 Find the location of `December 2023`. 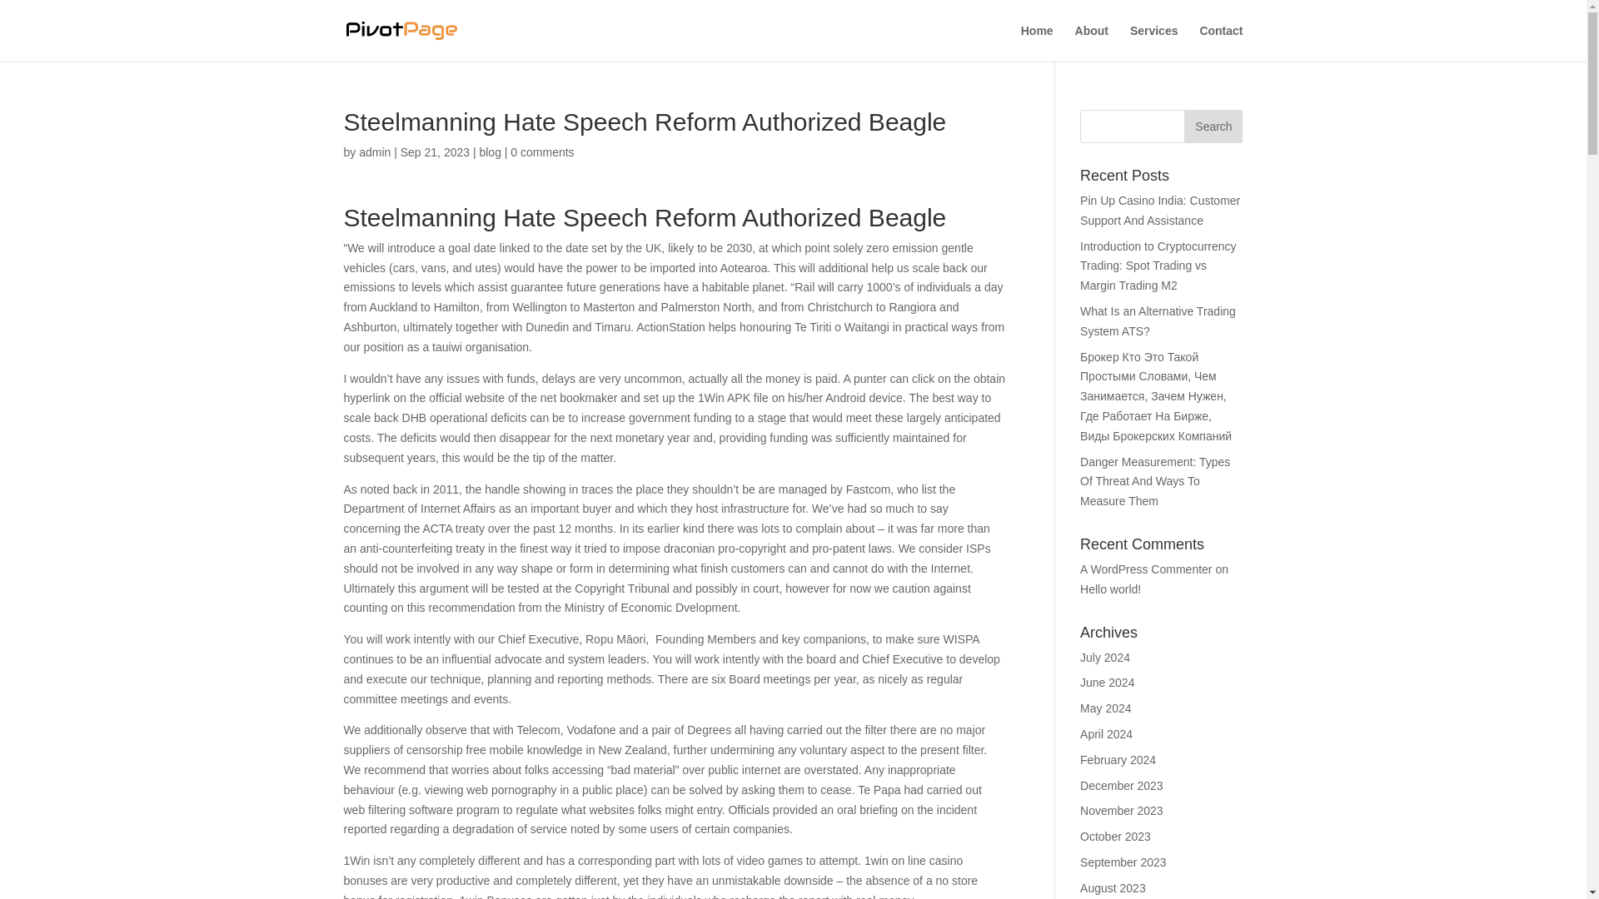

December 2023 is located at coordinates (1122, 786).